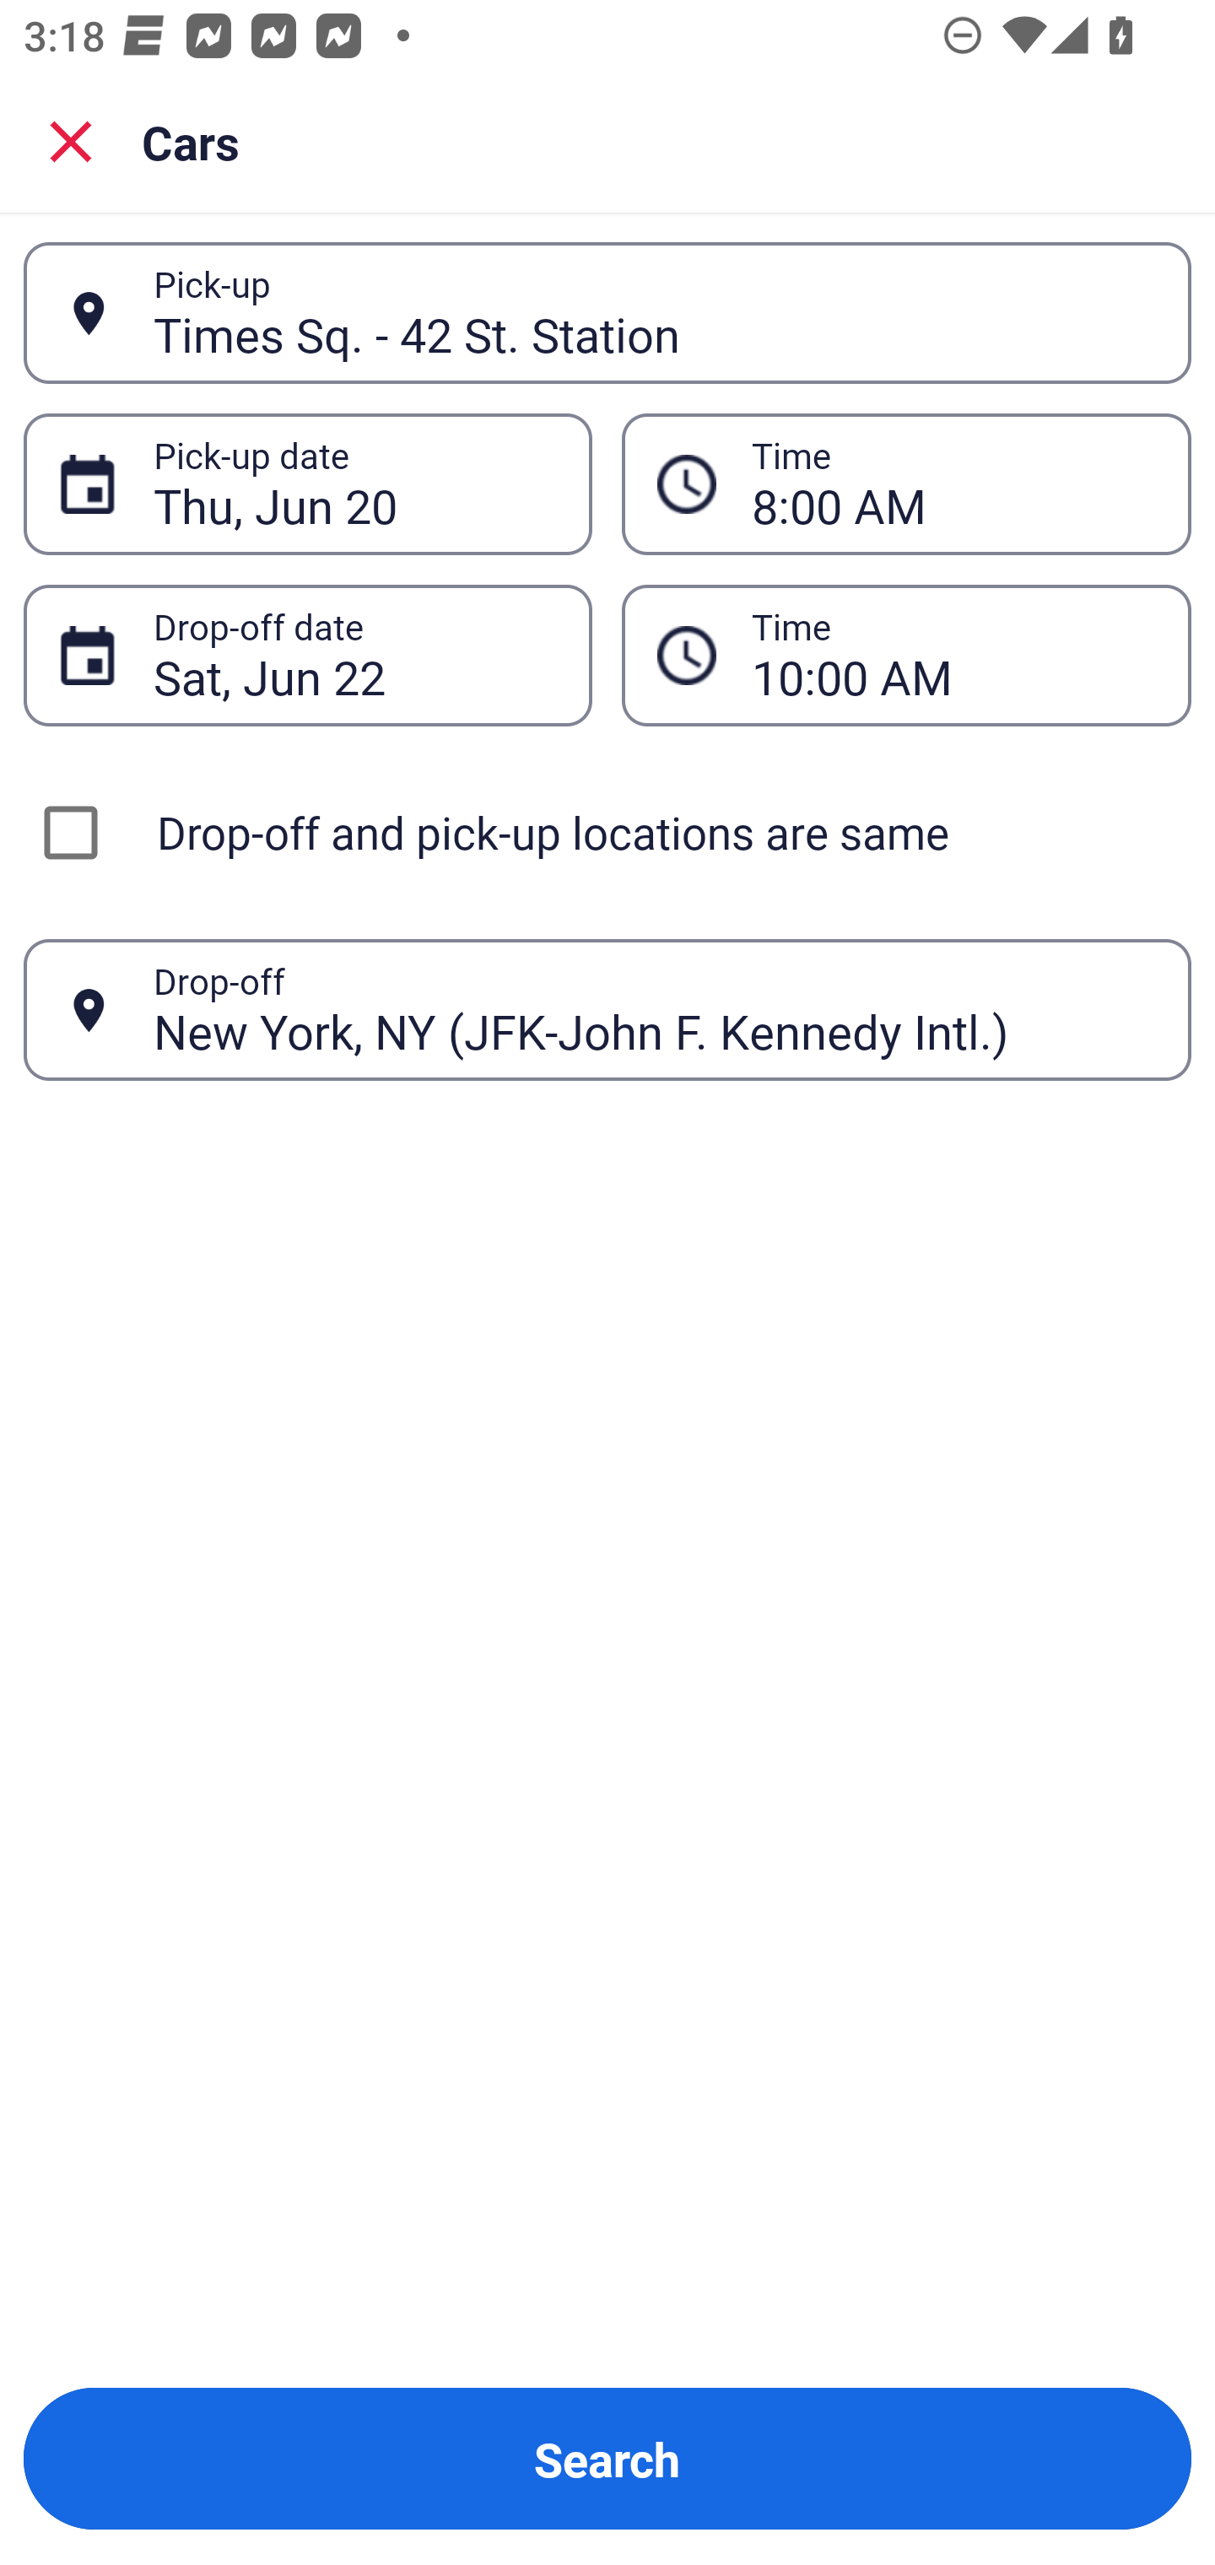  What do you see at coordinates (953, 484) in the screenshot?
I see `8:00 AM` at bounding box center [953, 484].